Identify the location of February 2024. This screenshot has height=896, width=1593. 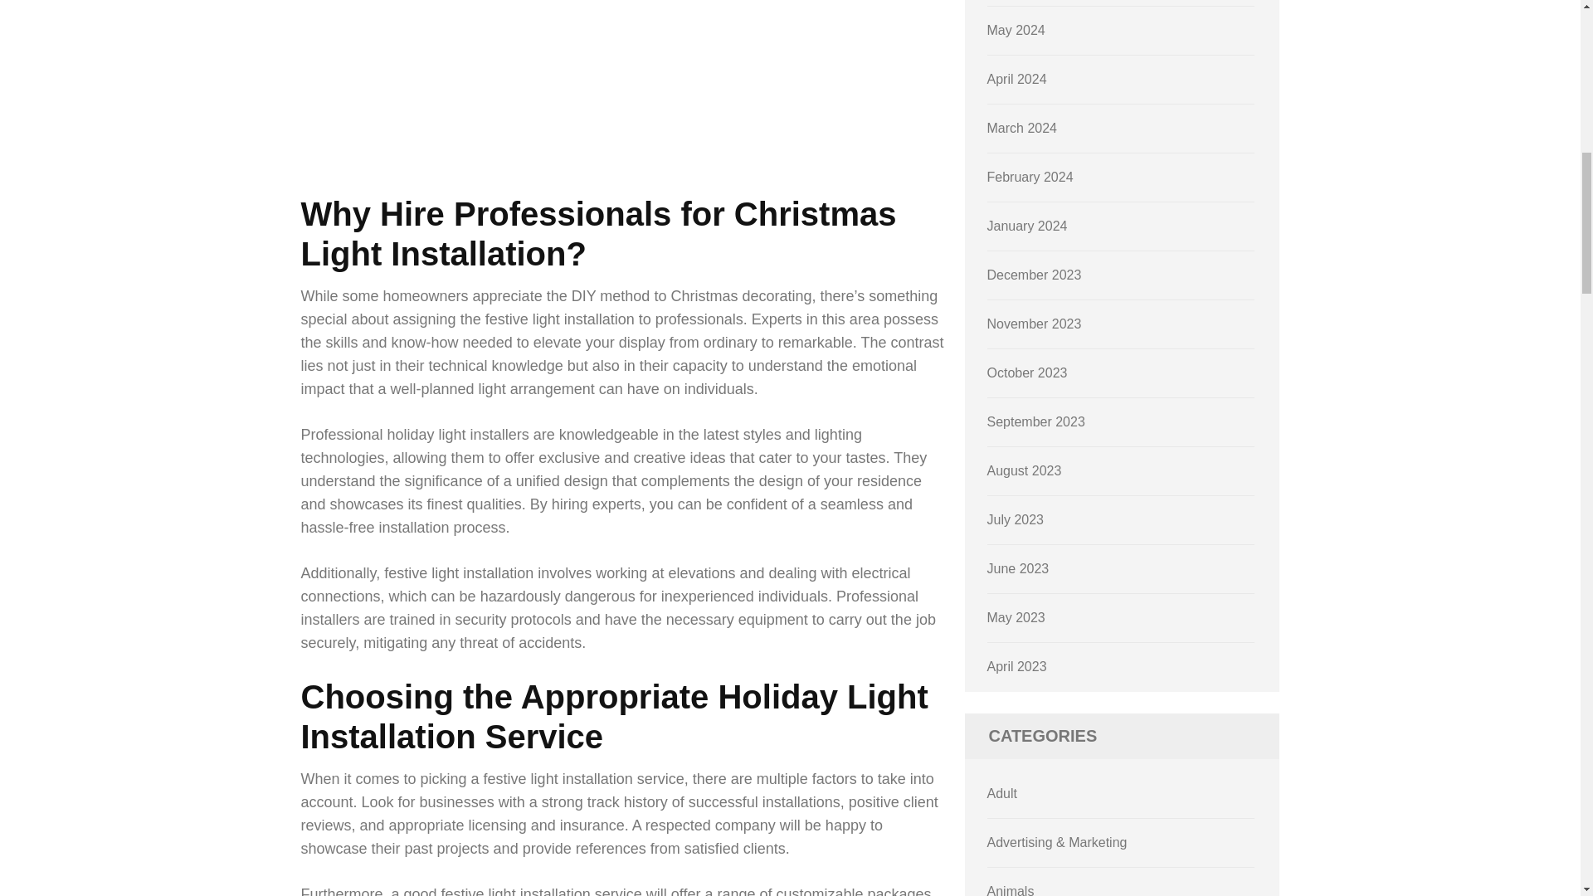
(1030, 178).